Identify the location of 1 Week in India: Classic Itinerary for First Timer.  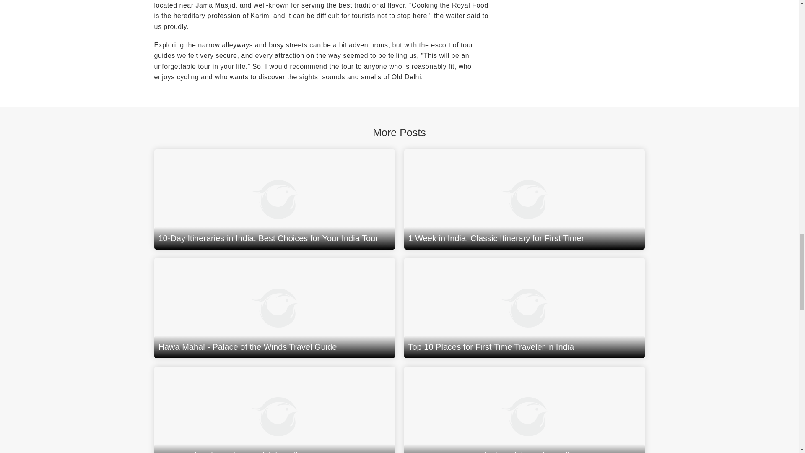
(524, 200).